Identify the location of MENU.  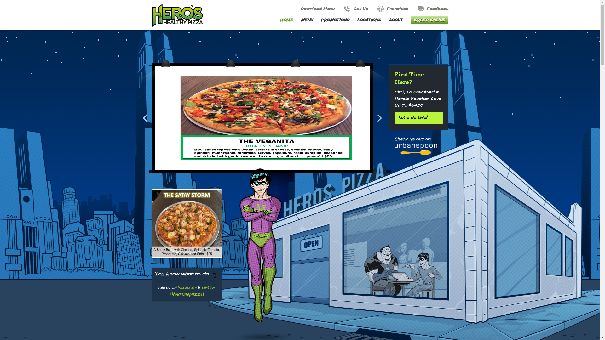
(307, 20).